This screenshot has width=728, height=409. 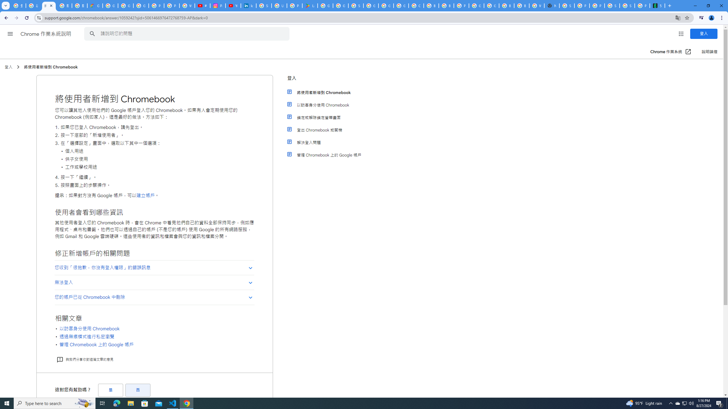 I want to click on Google Workspace - Specific Terms, so click(x=341, y=6).